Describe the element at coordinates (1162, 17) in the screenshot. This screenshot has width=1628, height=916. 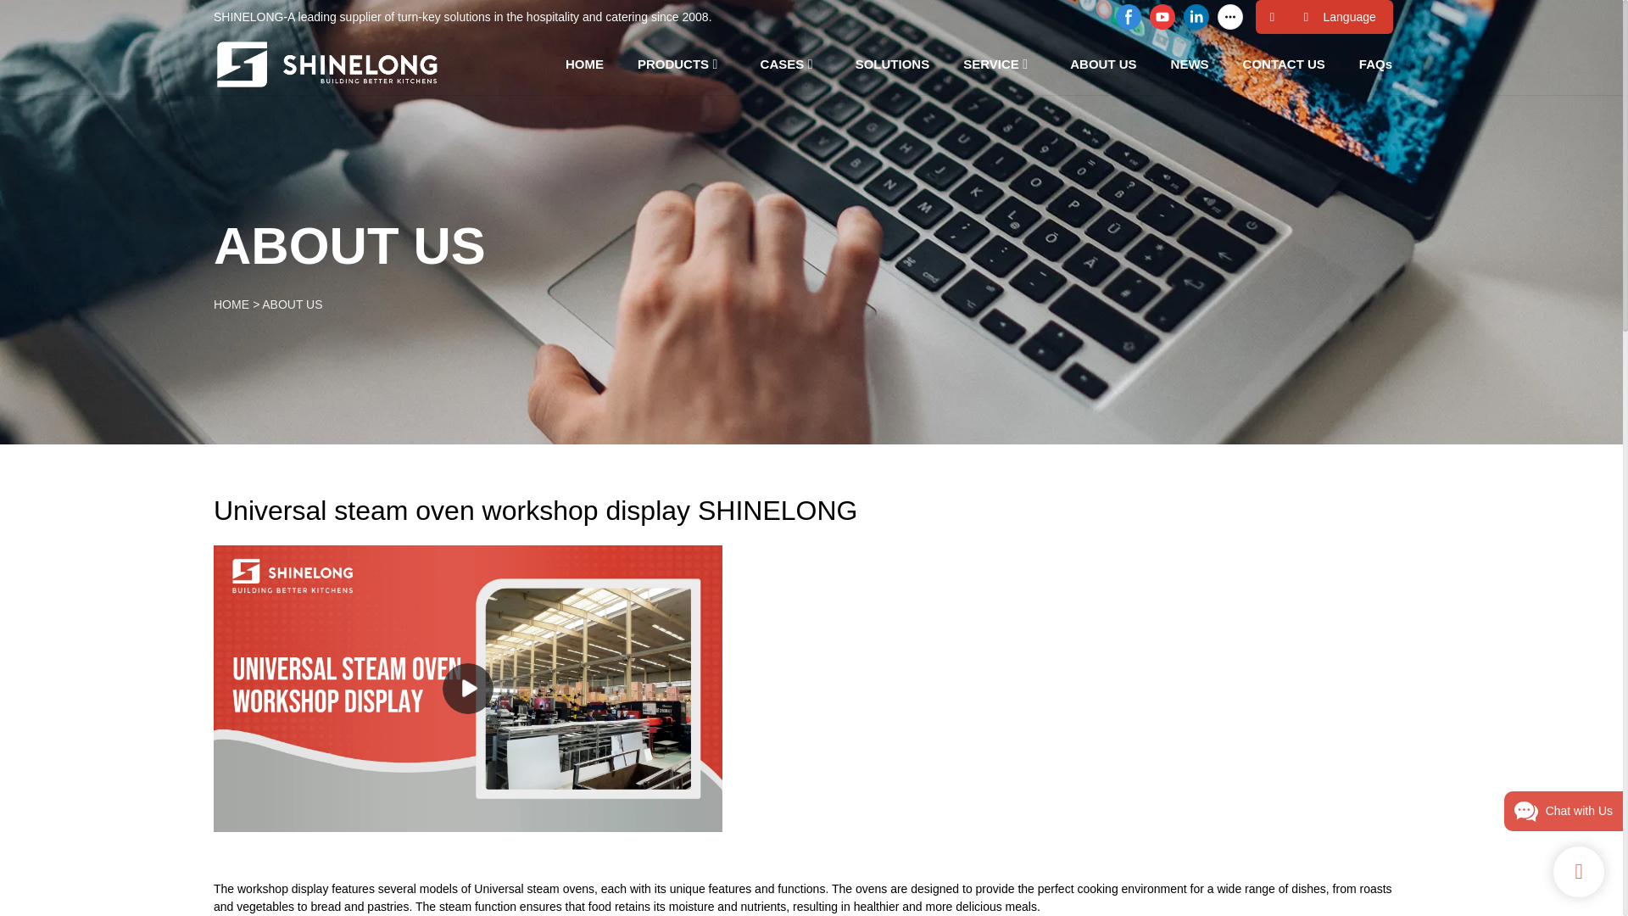
I see `youtube` at that location.